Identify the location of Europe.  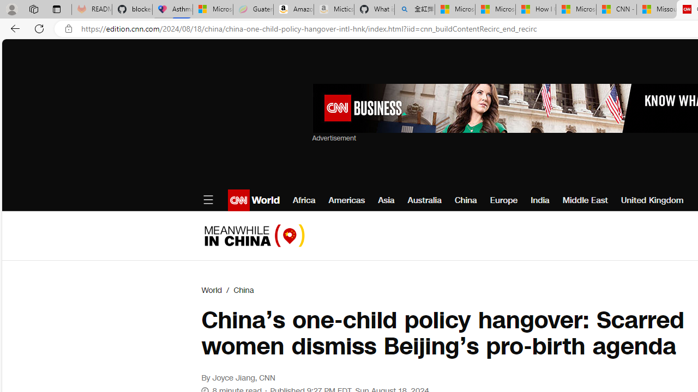
(504, 200).